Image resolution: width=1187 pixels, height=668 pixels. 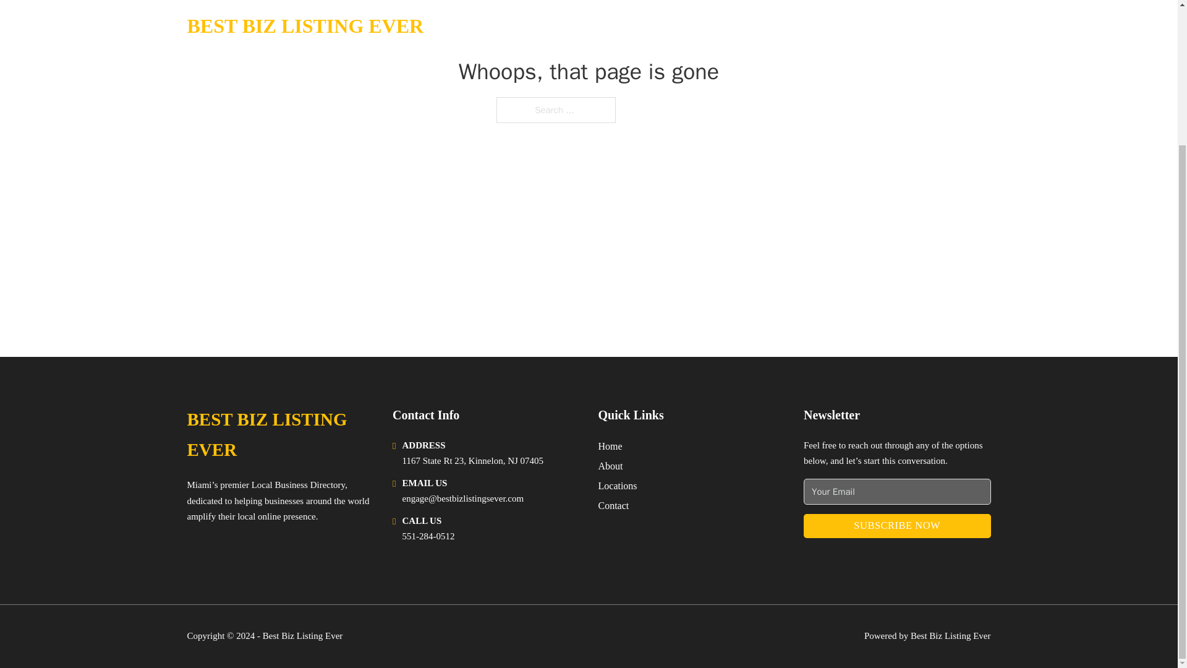 What do you see at coordinates (897, 526) in the screenshot?
I see `SUBSCRIBE NOW` at bounding box center [897, 526].